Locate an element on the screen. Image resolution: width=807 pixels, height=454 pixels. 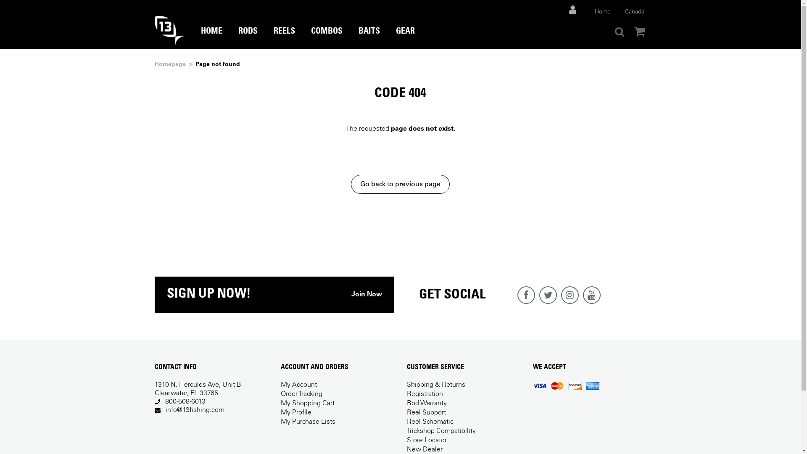
Trickshop Compatibility is located at coordinates (441, 431).